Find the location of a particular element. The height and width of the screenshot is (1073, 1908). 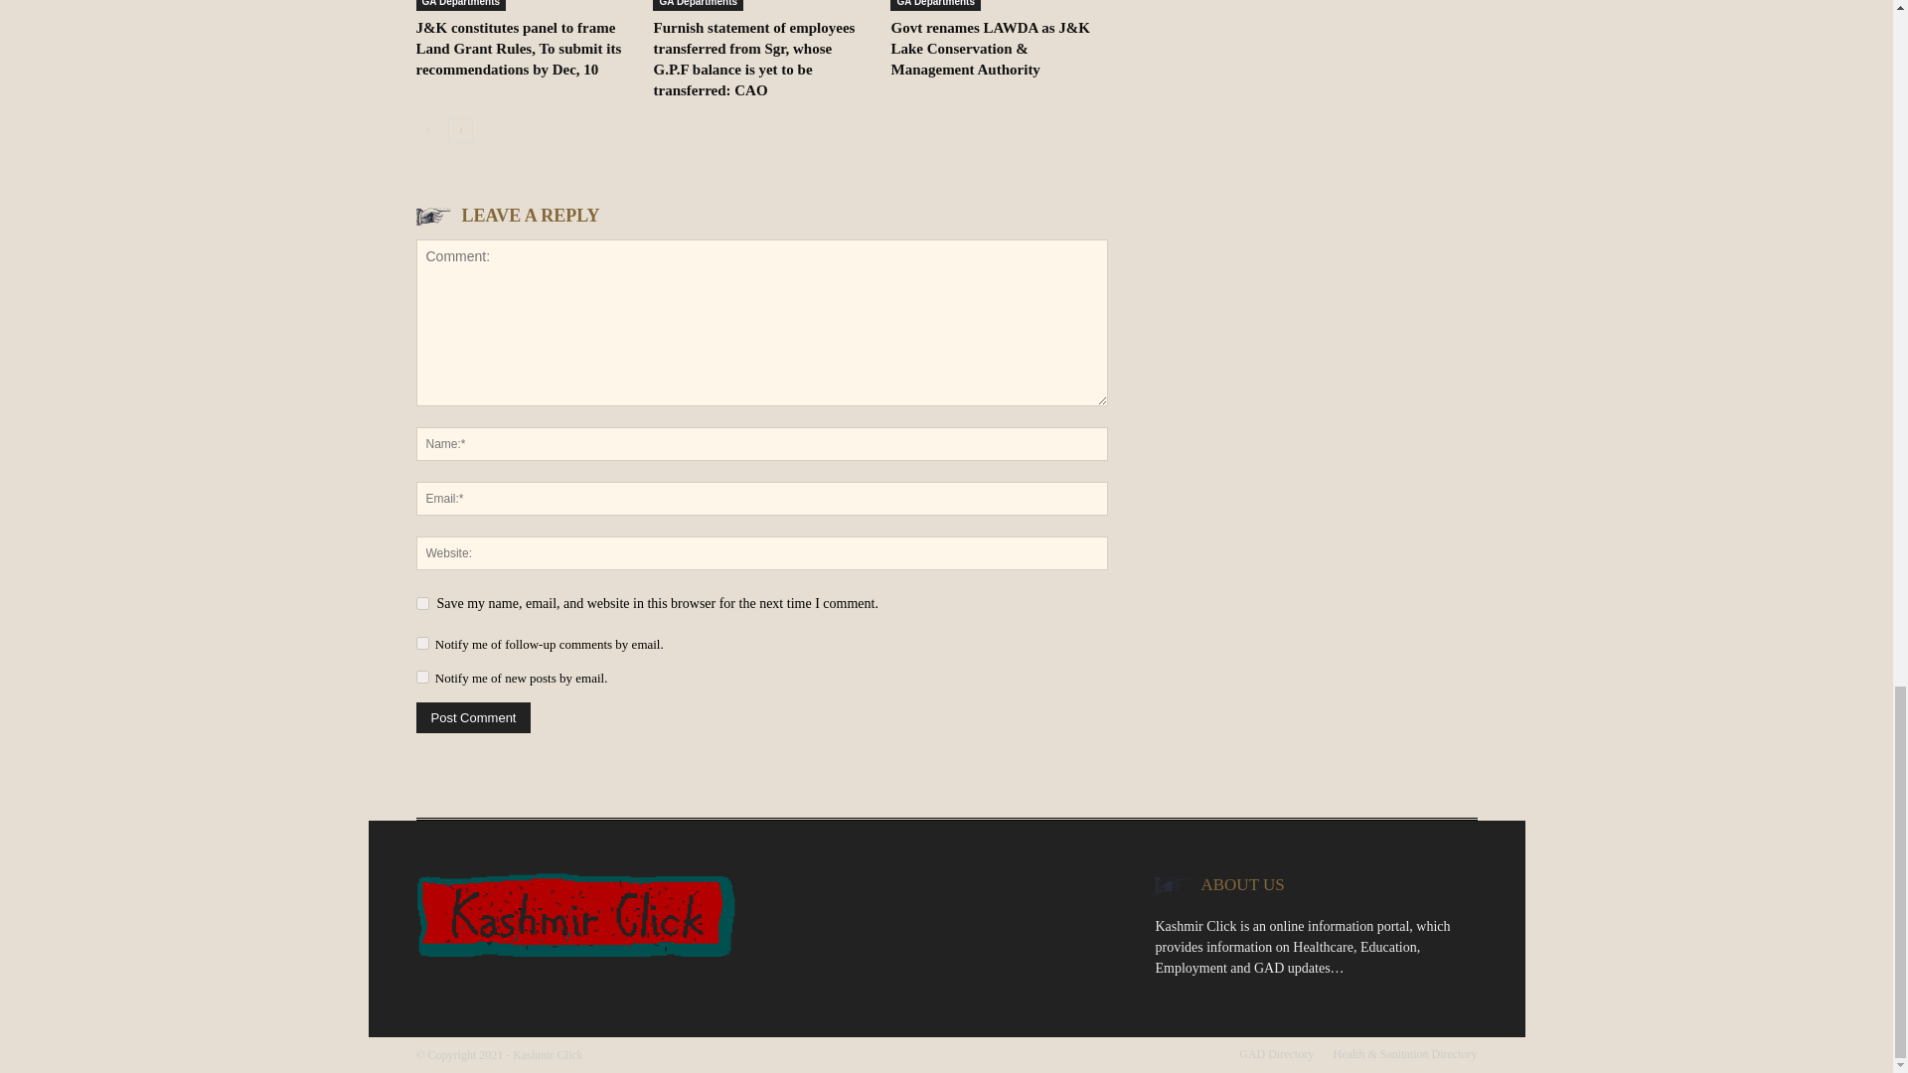

yes is located at coordinates (421, 603).